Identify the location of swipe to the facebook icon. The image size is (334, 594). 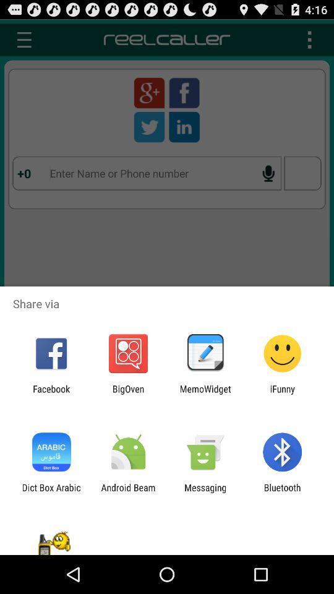
(51, 394).